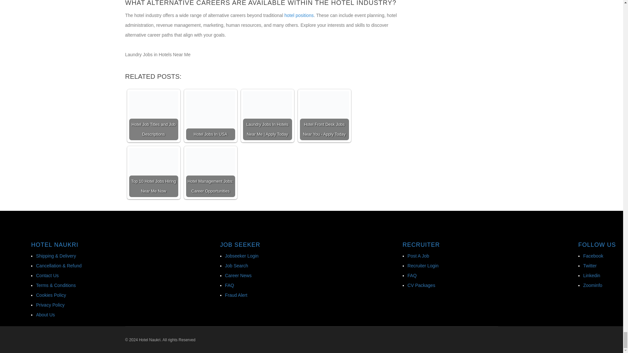 The height and width of the screenshot is (353, 628). What do you see at coordinates (299, 15) in the screenshot?
I see `hotel positions` at bounding box center [299, 15].